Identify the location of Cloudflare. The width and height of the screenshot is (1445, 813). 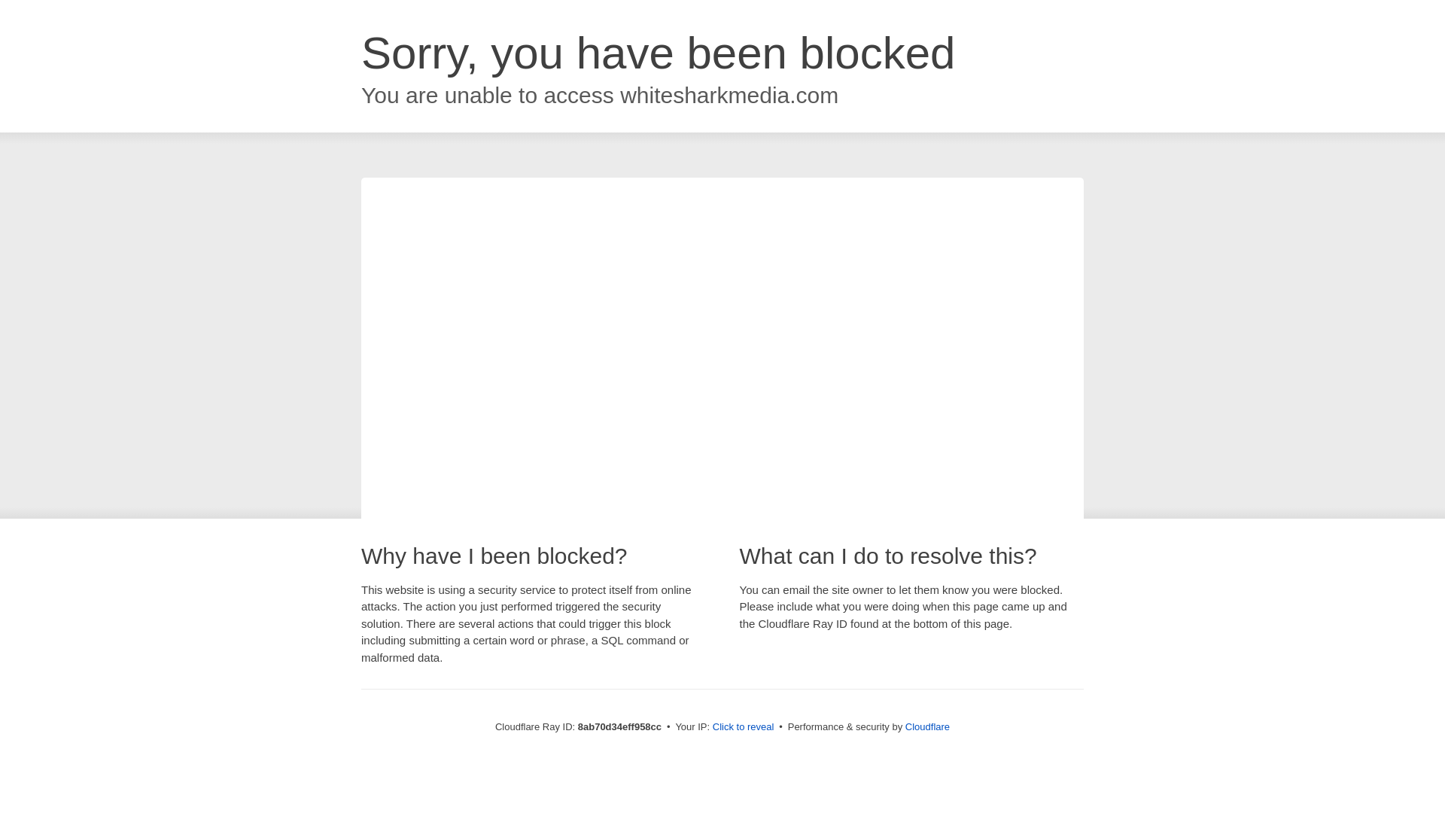
(927, 726).